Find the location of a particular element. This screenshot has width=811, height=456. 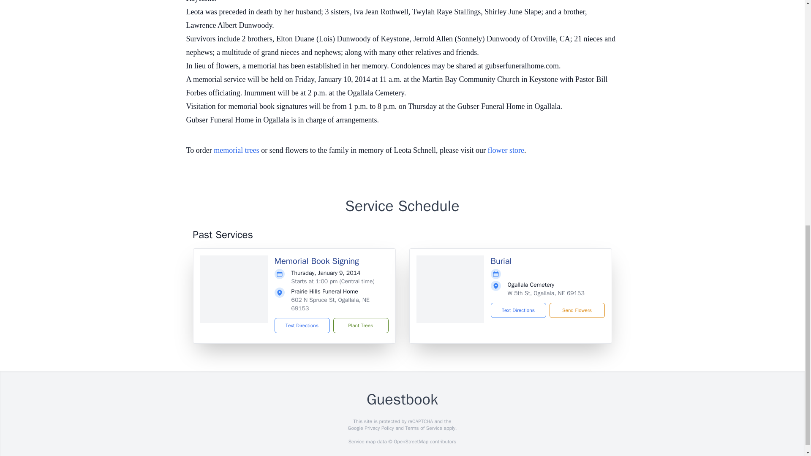

flower store is located at coordinates (506, 150).